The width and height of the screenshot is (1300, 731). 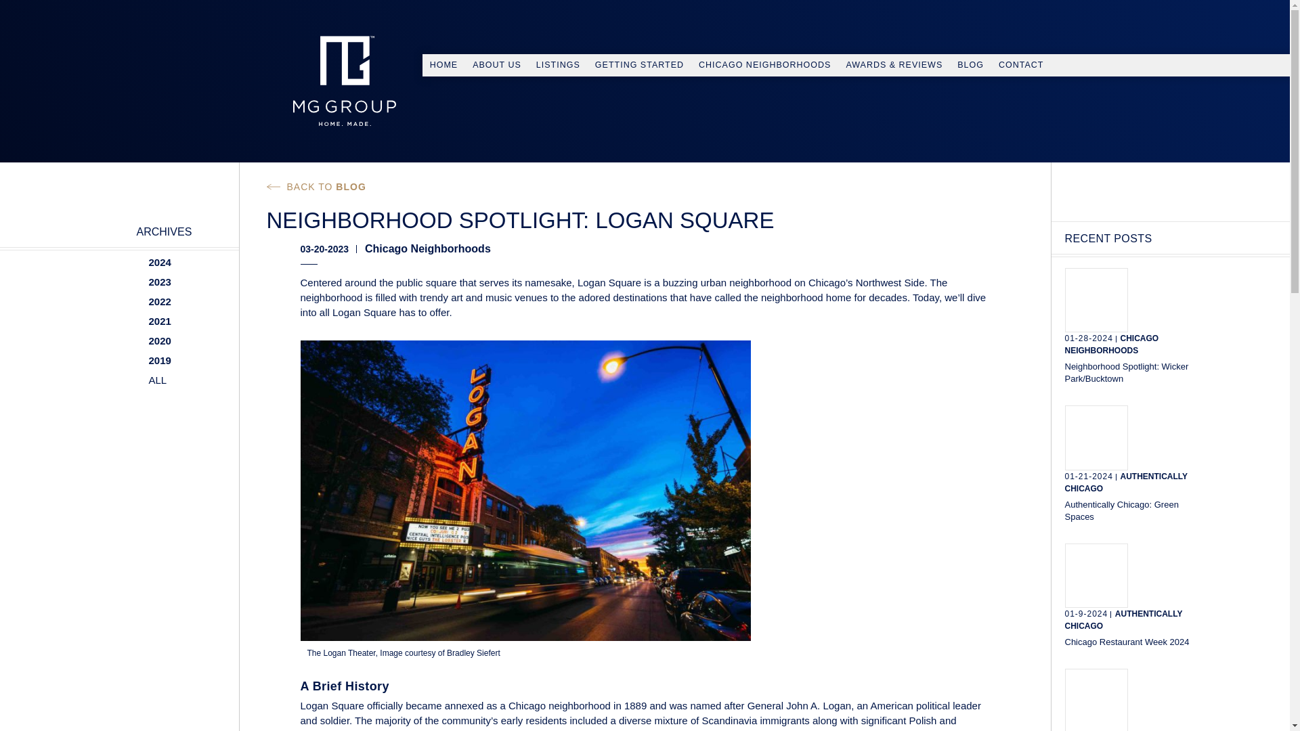 I want to click on LISTINGS, so click(x=558, y=65).